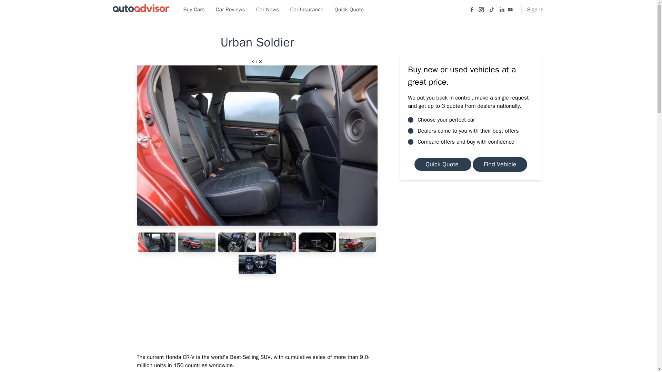 The image size is (662, 372). What do you see at coordinates (194, 10) in the screenshot?
I see `Buy Cars` at bounding box center [194, 10].